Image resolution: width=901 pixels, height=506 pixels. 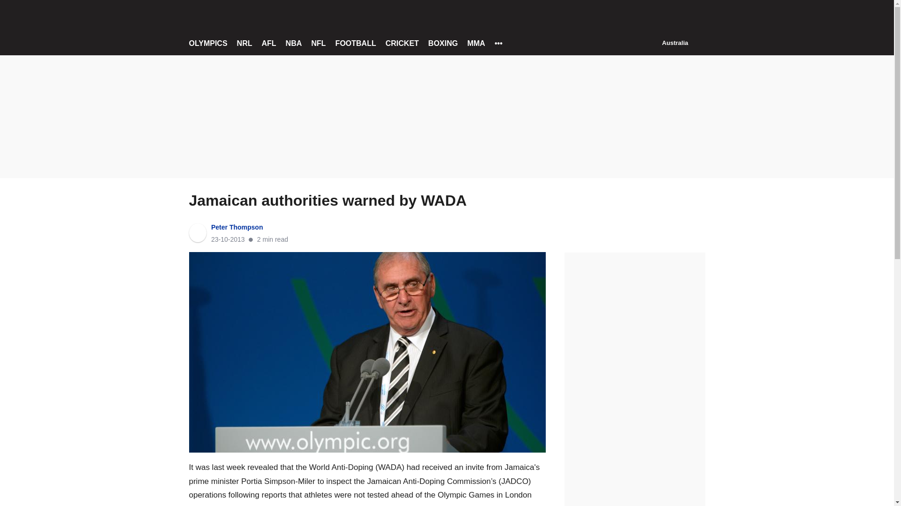 What do you see at coordinates (318, 43) in the screenshot?
I see `NFL` at bounding box center [318, 43].